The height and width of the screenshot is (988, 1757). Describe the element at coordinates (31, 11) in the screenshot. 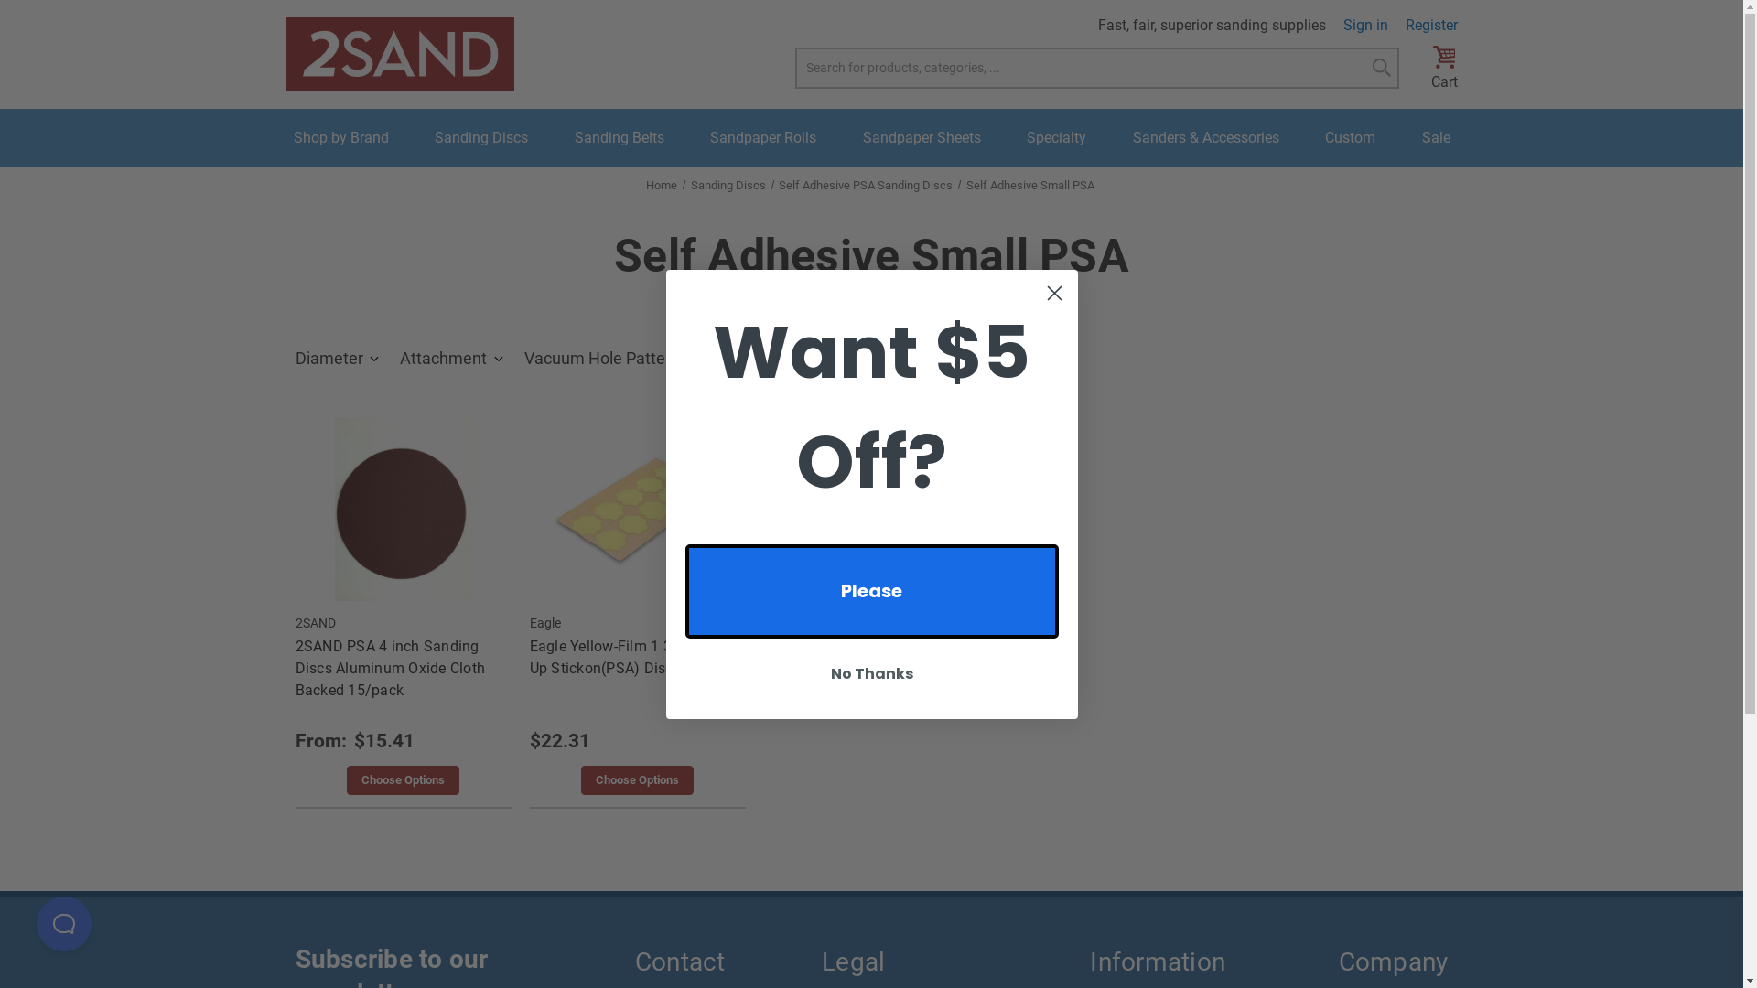

I see `Submit` at that location.